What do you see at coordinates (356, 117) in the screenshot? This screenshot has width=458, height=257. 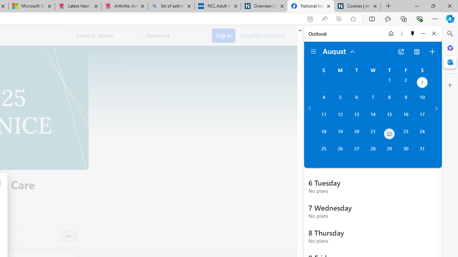 I see `Tuesday, August 13, 2024. ` at bounding box center [356, 117].